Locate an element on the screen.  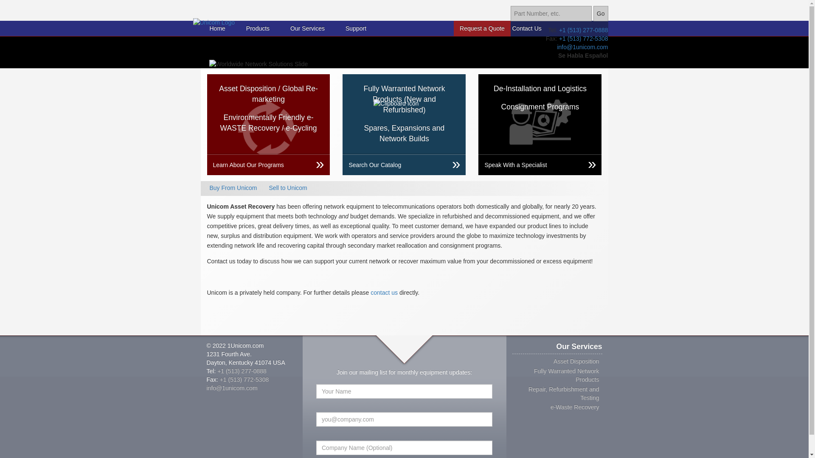
Learn About Our Programs is located at coordinates (269, 165).